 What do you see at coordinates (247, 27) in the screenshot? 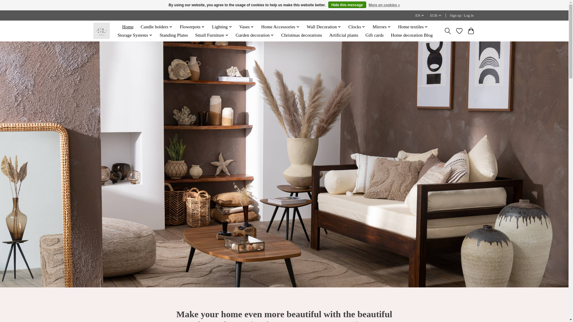
I see `Vases` at bounding box center [247, 27].